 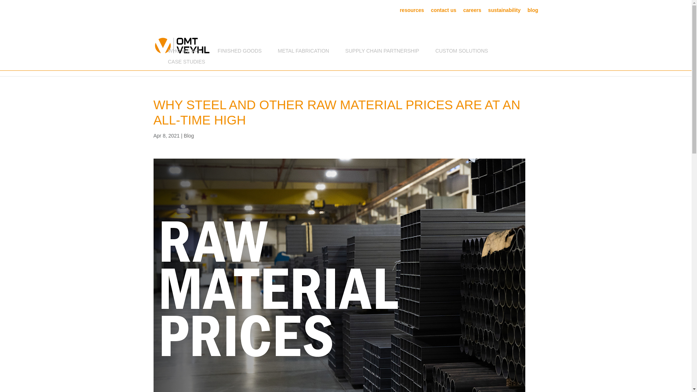 What do you see at coordinates (303, 52) in the screenshot?
I see `METAL FABRICATION` at bounding box center [303, 52].